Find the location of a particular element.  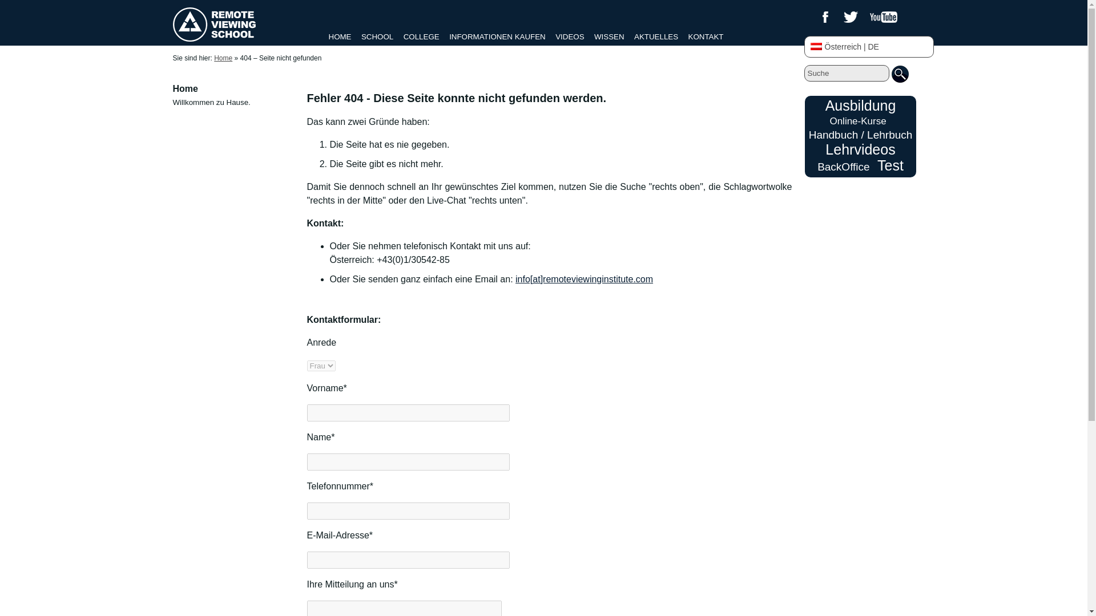

BackOffice is located at coordinates (844, 167).